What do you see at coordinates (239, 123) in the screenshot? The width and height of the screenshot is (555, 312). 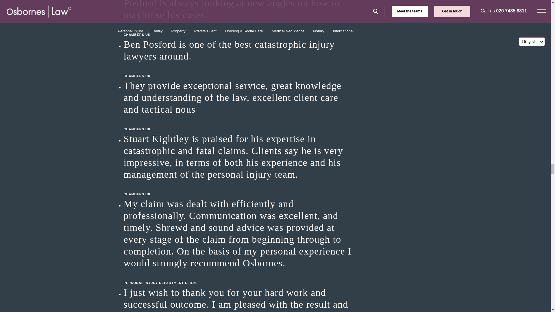 I see `CHAMBERS UK` at bounding box center [239, 123].